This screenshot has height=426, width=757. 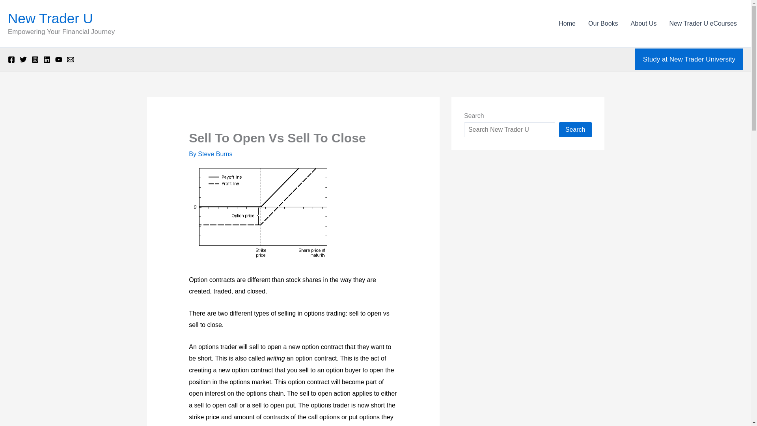 What do you see at coordinates (567, 24) in the screenshot?
I see `Home` at bounding box center [567, 24].